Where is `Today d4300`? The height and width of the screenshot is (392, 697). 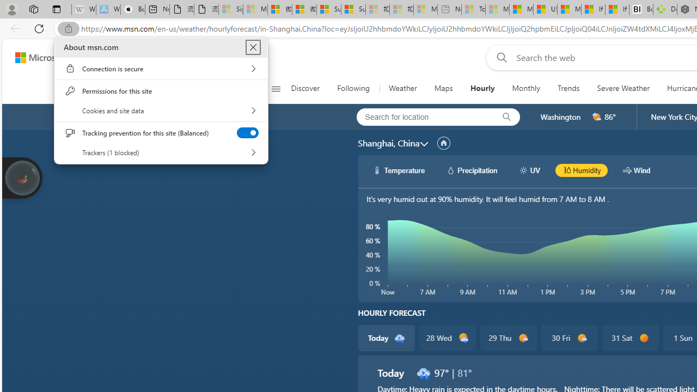 Today d4300 is located at coordinates (386, 338).